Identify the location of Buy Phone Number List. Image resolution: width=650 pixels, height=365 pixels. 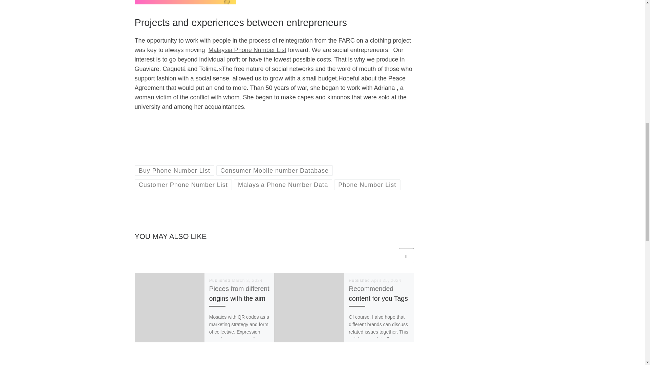
(174, 170).